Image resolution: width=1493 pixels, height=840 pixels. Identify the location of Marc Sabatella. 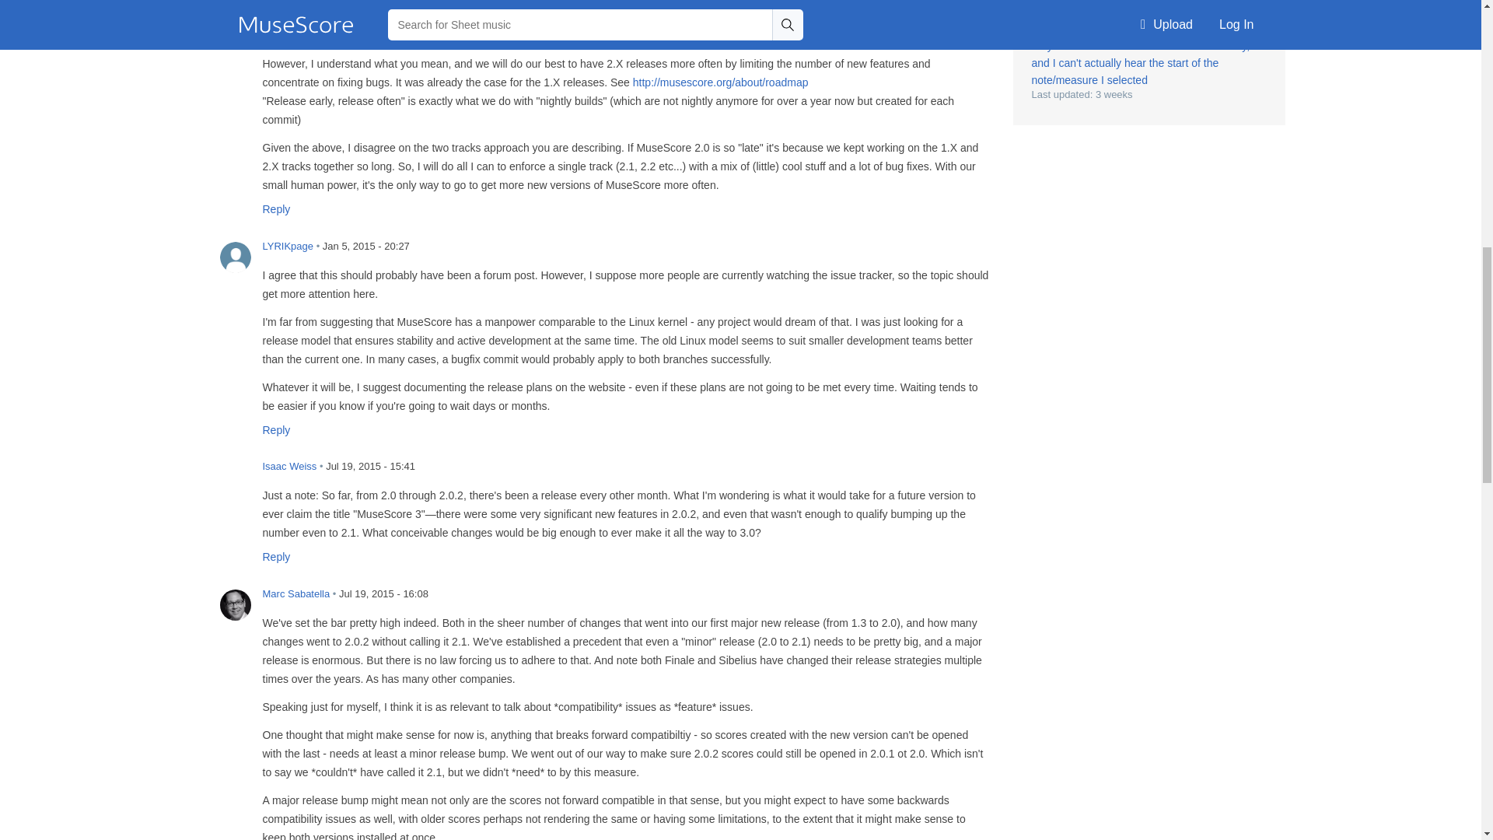
(235, 605).